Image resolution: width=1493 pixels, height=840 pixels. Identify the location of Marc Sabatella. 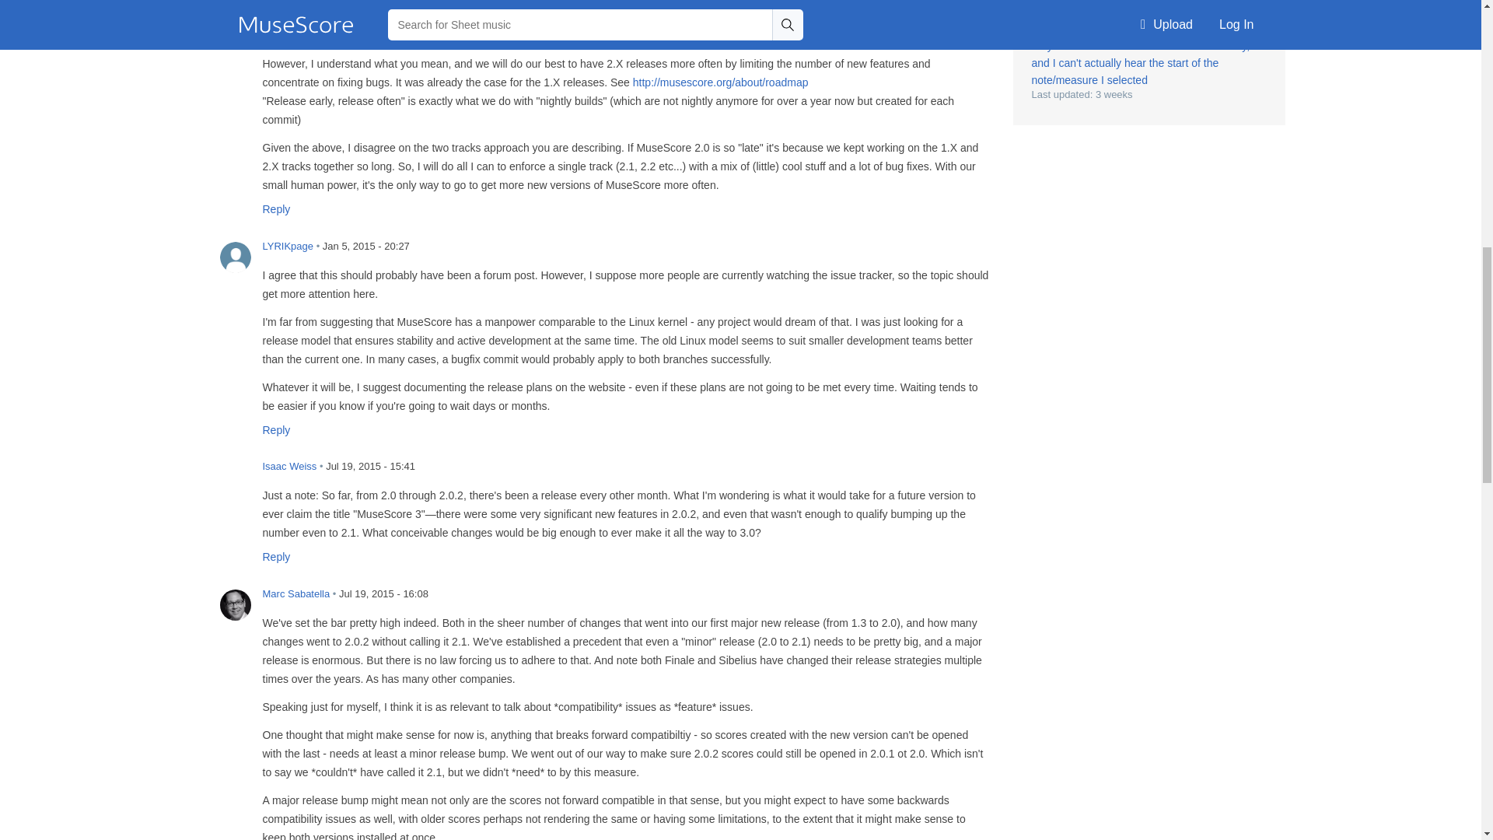
(235, 605).